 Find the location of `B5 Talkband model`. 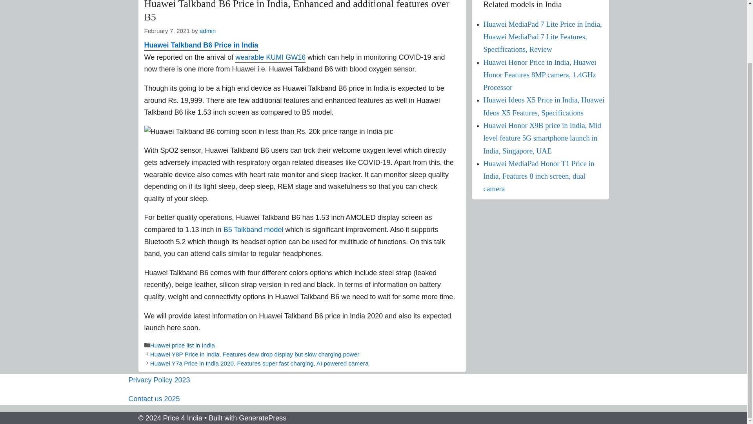

B5 Talkband model is located at coordinates (253, 230).